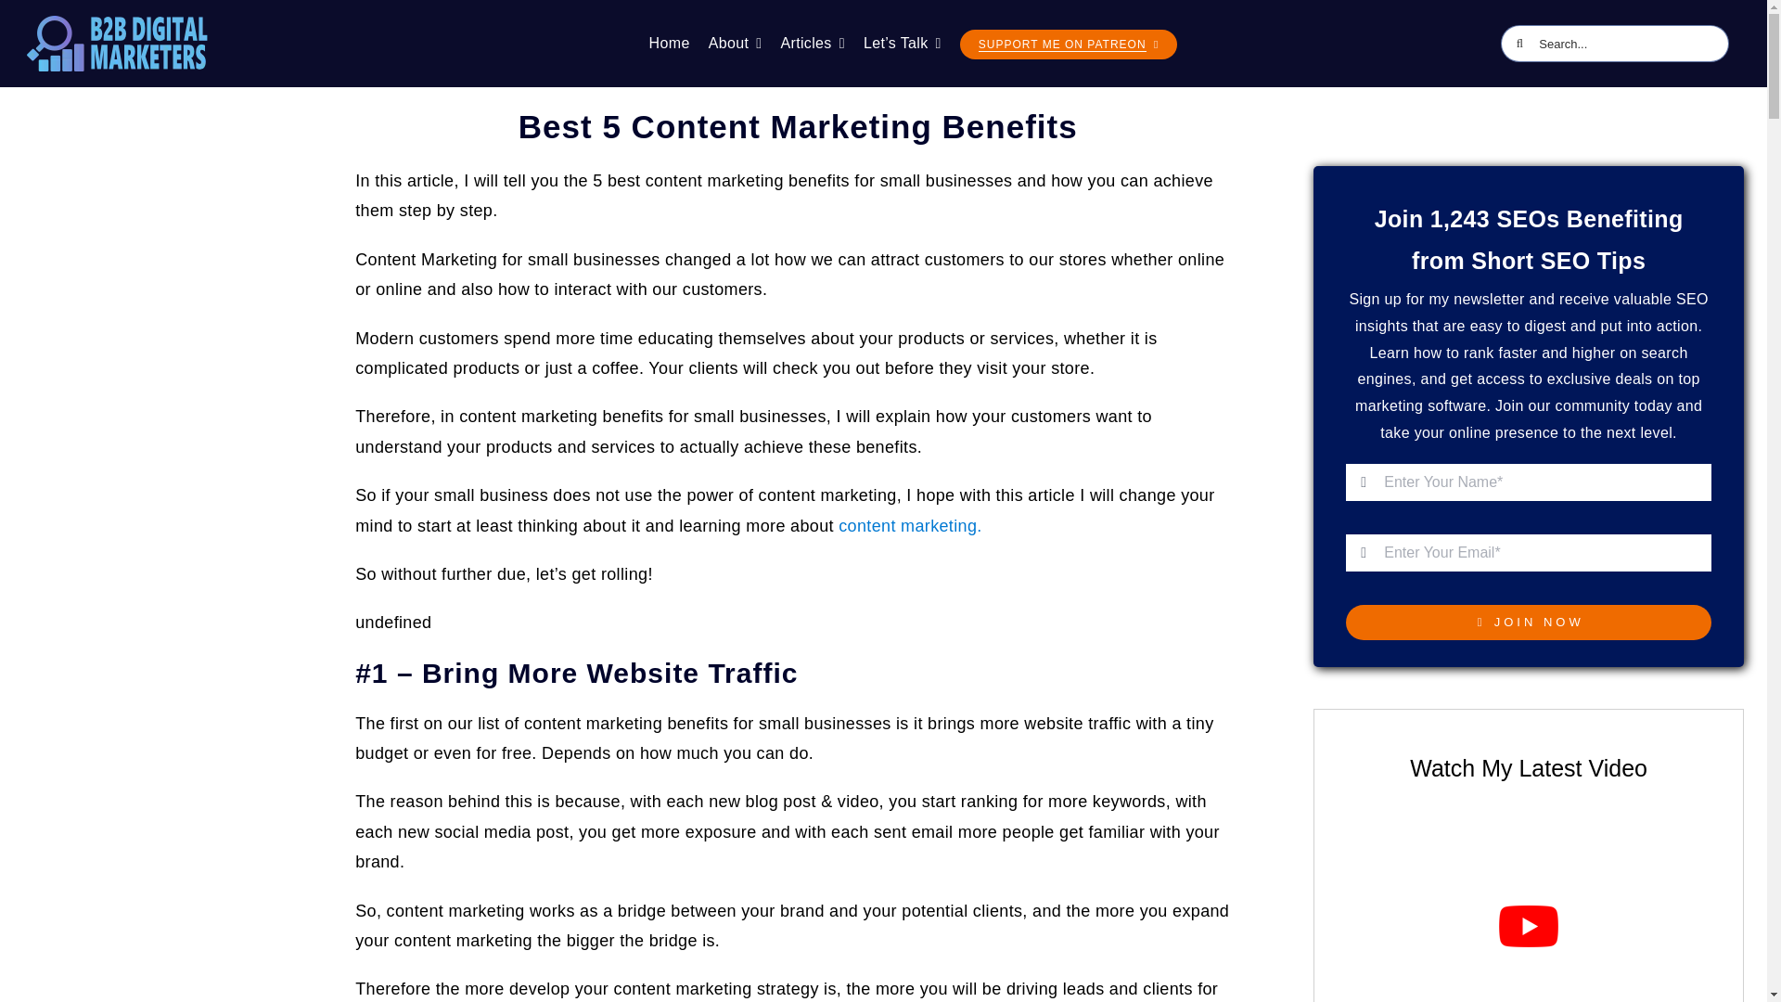 The height and width of the screenshot is (1002, 1781). I want to click on content marketing., so click(909, 525).